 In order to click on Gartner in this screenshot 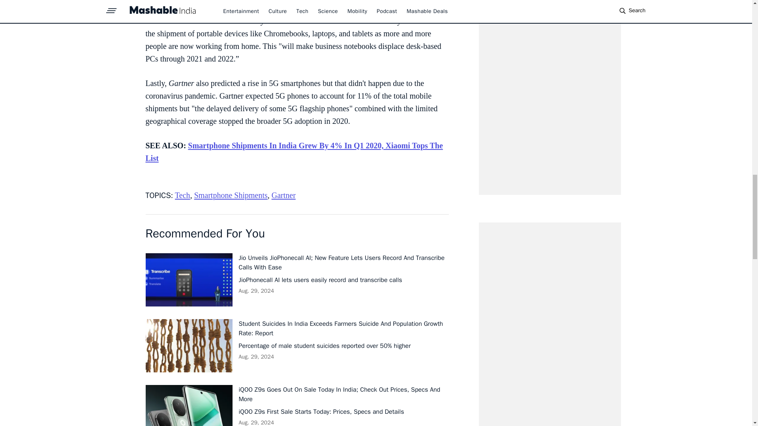, I will do `click(283, 195)`.